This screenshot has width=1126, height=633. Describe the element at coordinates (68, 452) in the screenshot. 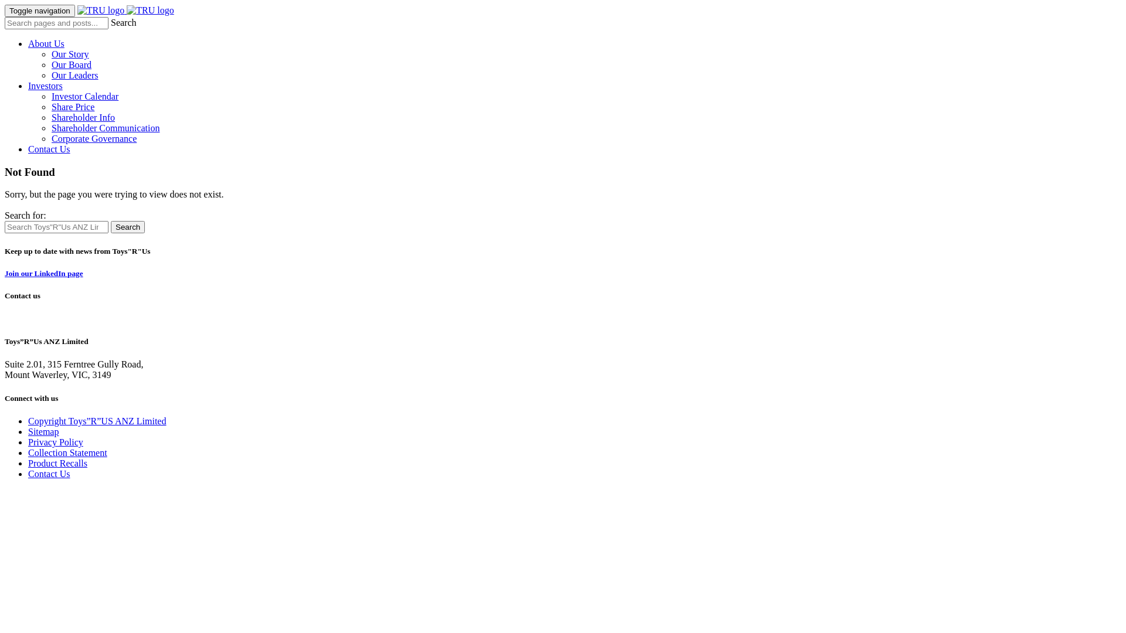

I see `Collection Statement` at that location.